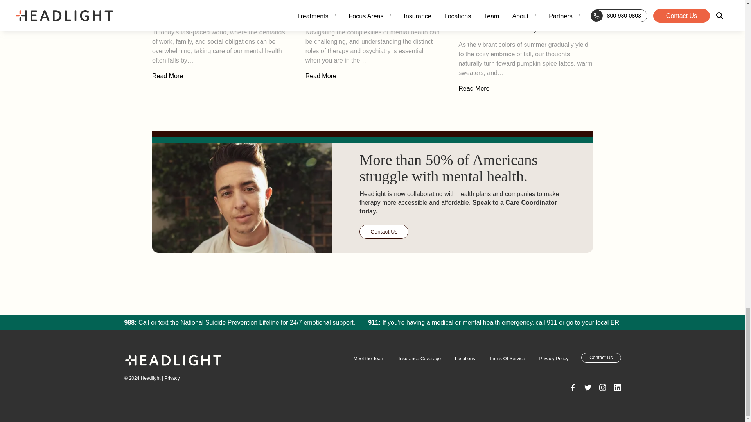 Image resolution: width=751 pixels, height=422 pixels. I want to click on Twitter Icon, so click(602, 388).